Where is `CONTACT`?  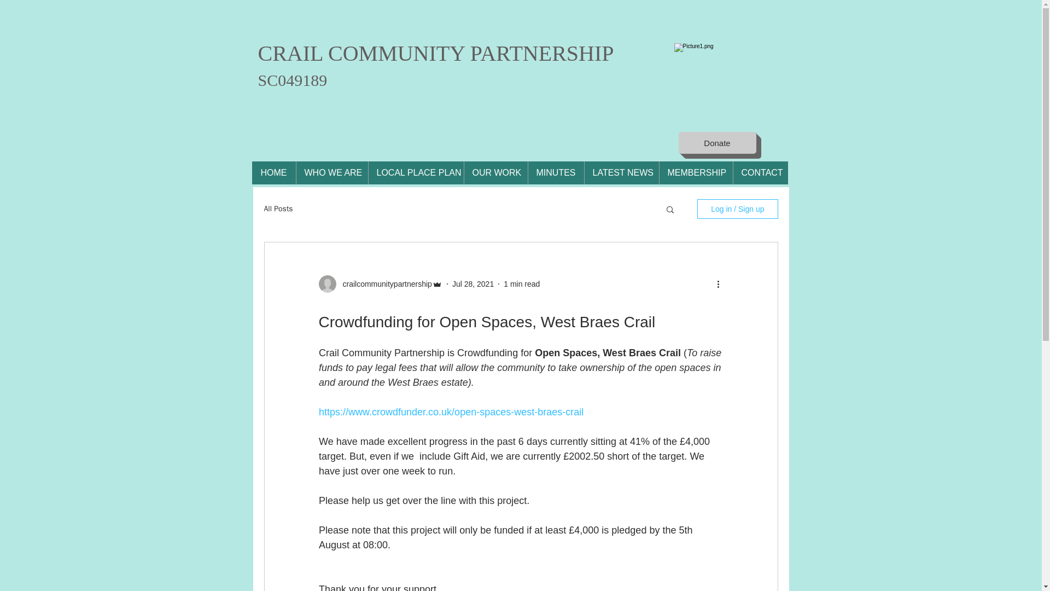 CONTACT is located at coordinates (760, 172).